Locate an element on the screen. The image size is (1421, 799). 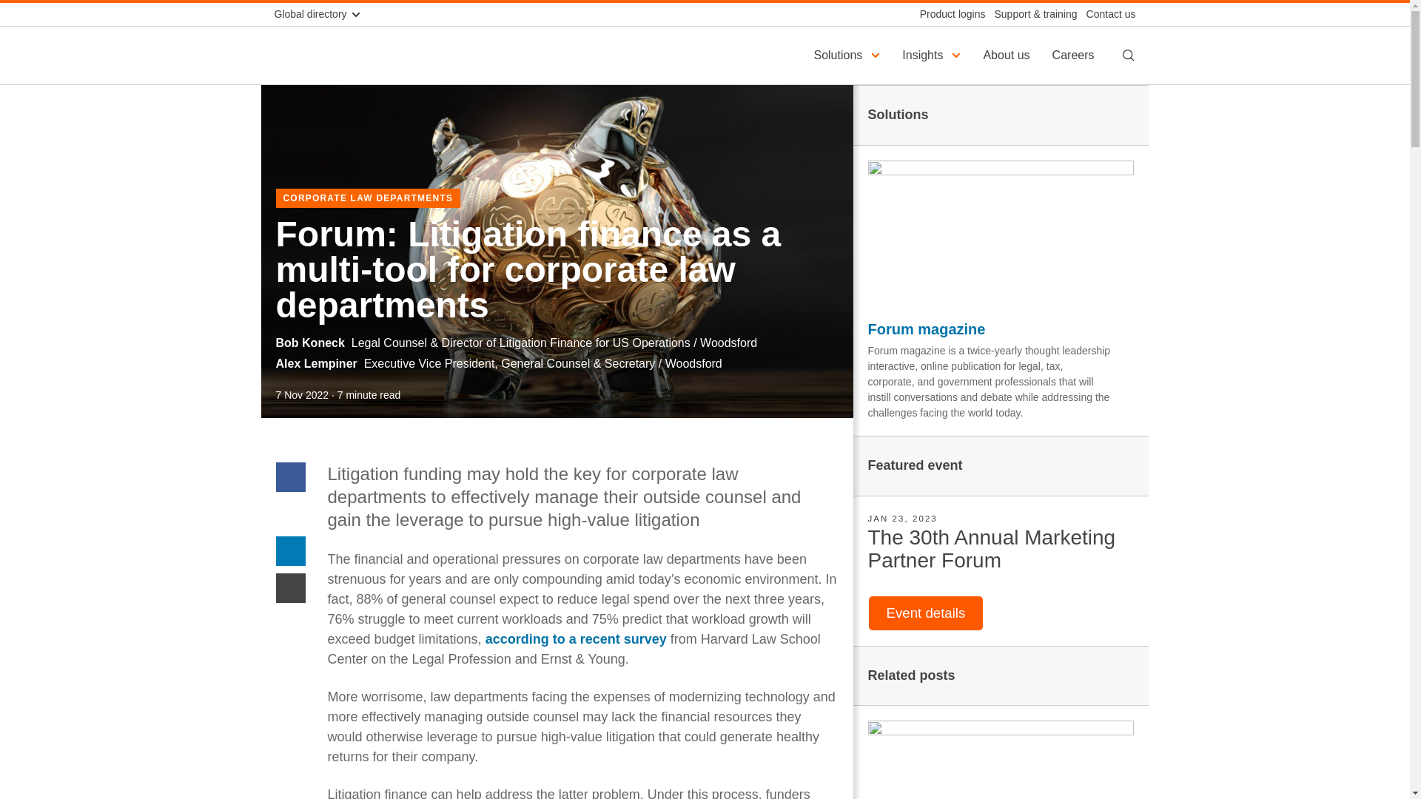
Global directory is located at coordinates (323, 14).